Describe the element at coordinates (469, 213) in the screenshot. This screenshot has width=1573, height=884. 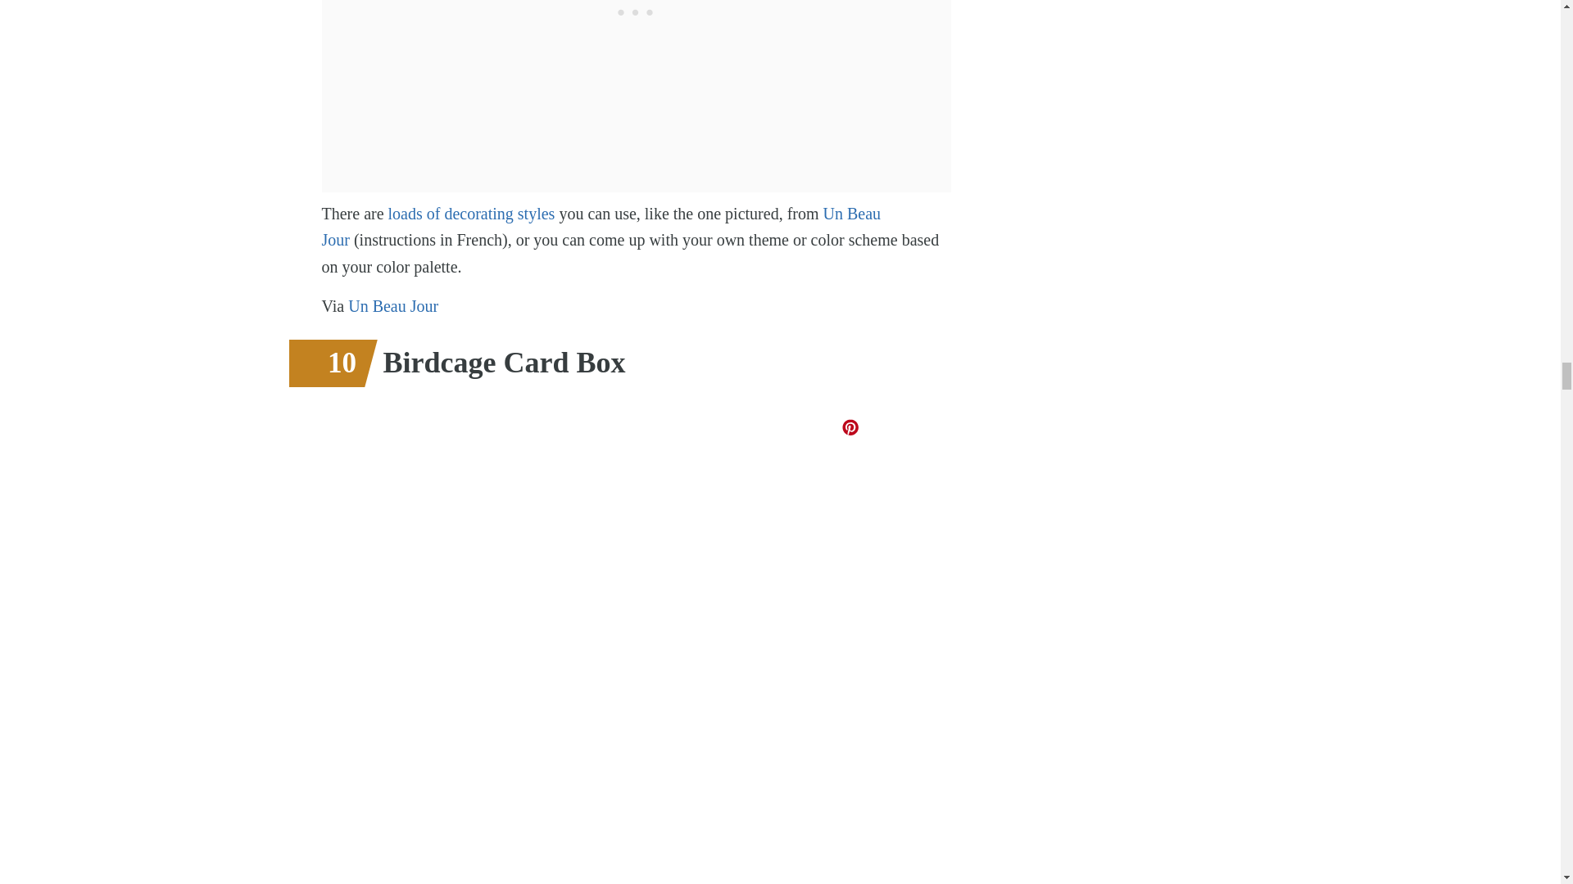
I see ` loads of decorating styles` at that location.